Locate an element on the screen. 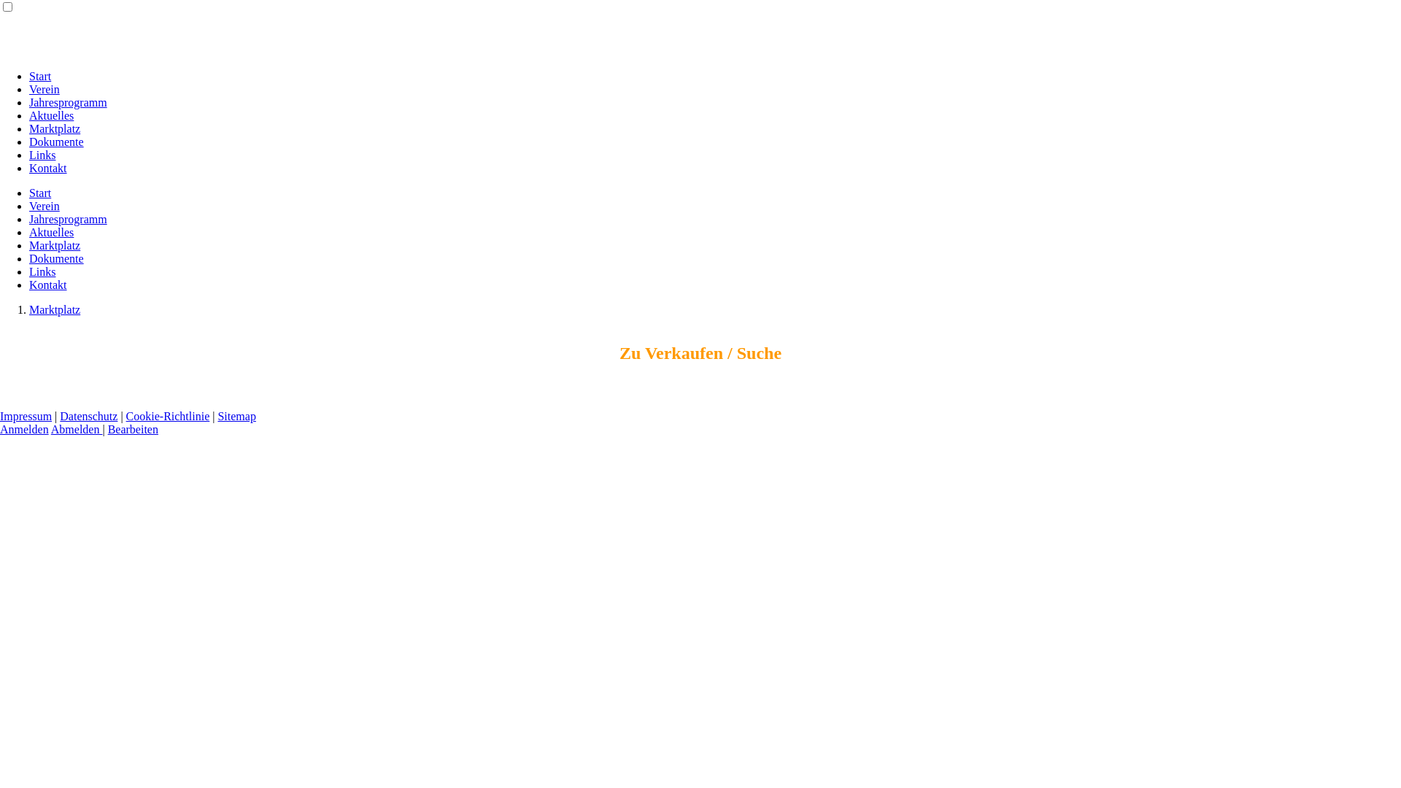  Verein is located at coordinates (45, 89).